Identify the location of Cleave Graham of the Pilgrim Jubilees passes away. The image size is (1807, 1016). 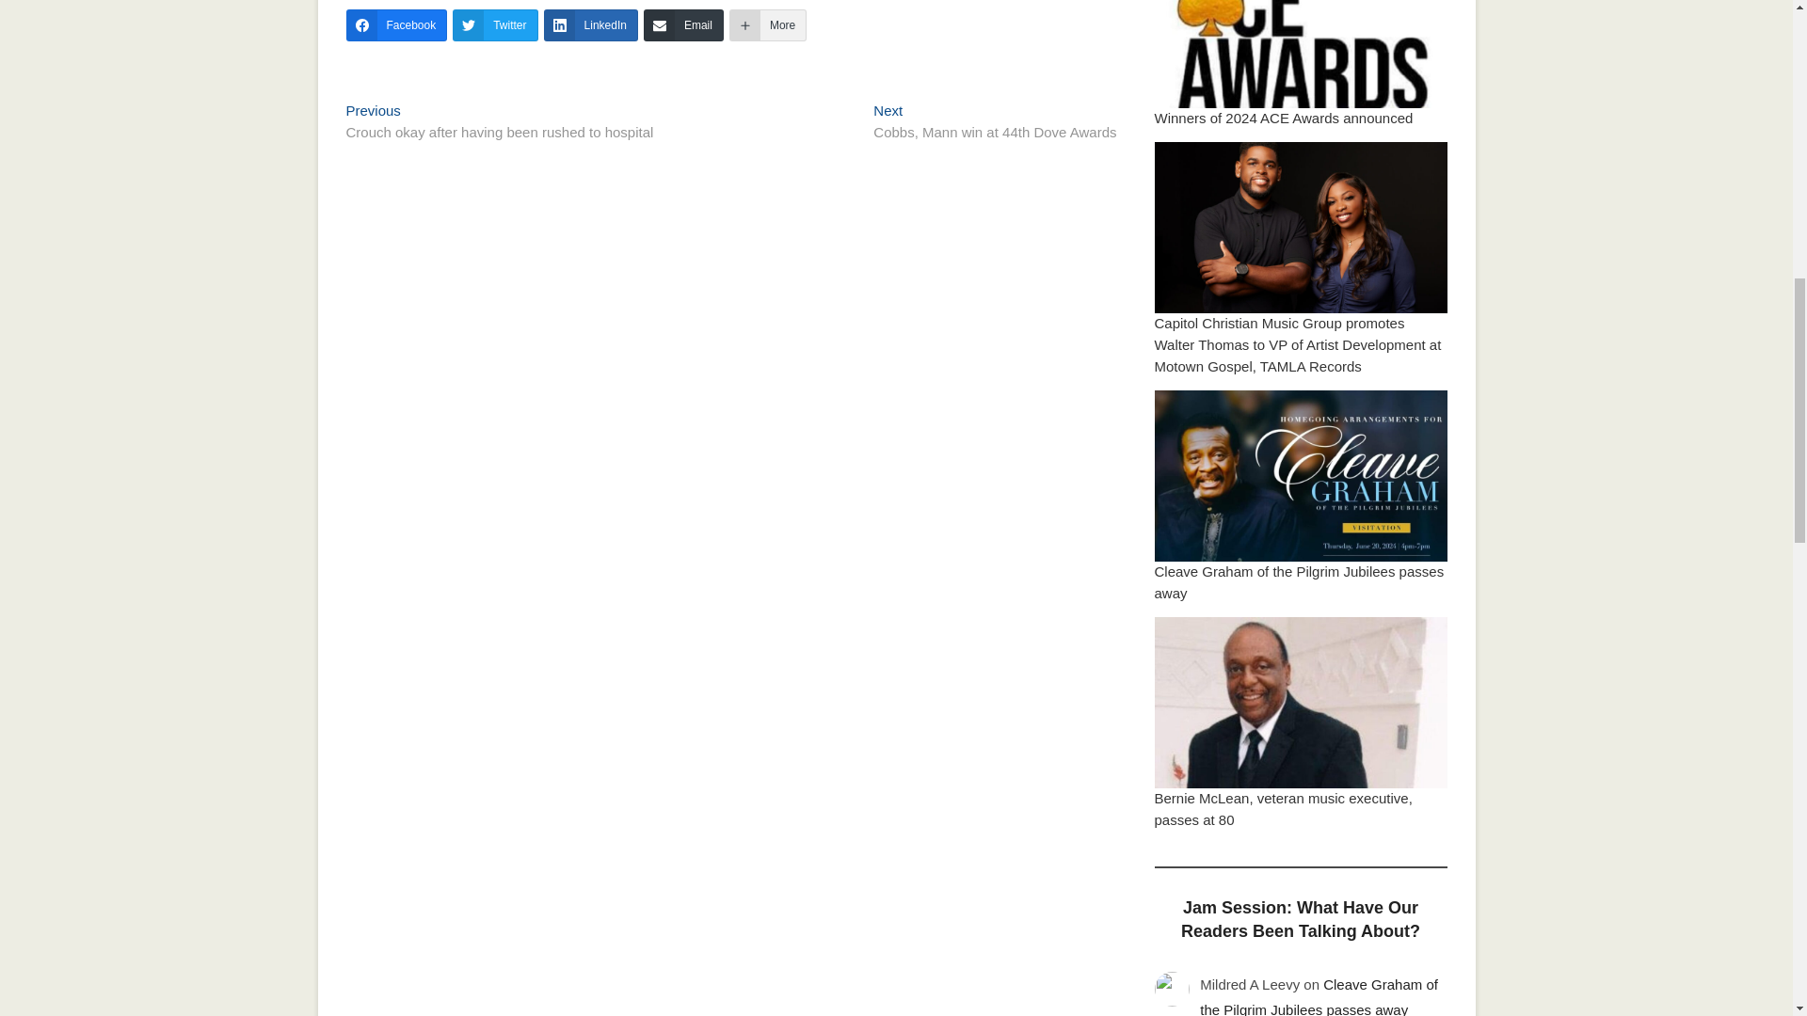
(1299, 582).